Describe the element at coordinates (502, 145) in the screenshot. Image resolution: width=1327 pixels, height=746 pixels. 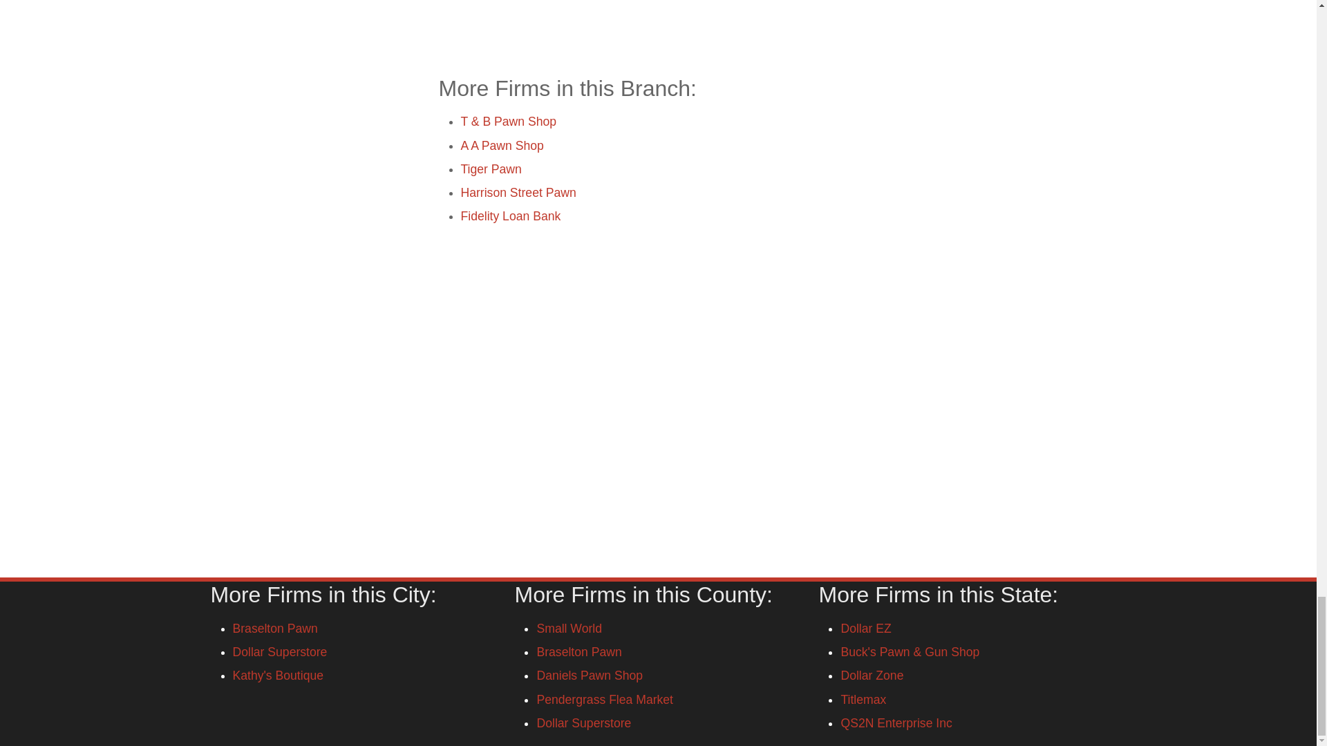
I see `A A Pawn Shop` at that location.